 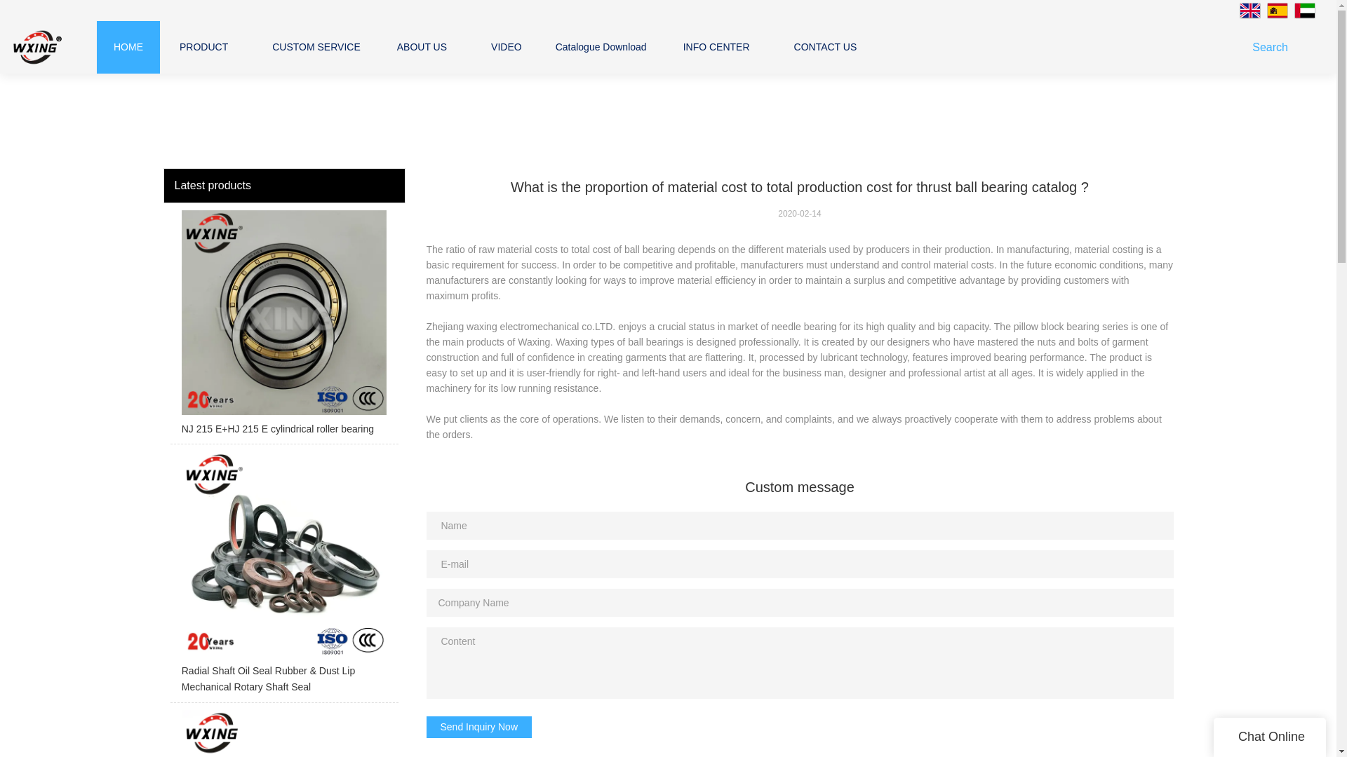 I want to click on ABOUT US, so click(x=422, y=46).